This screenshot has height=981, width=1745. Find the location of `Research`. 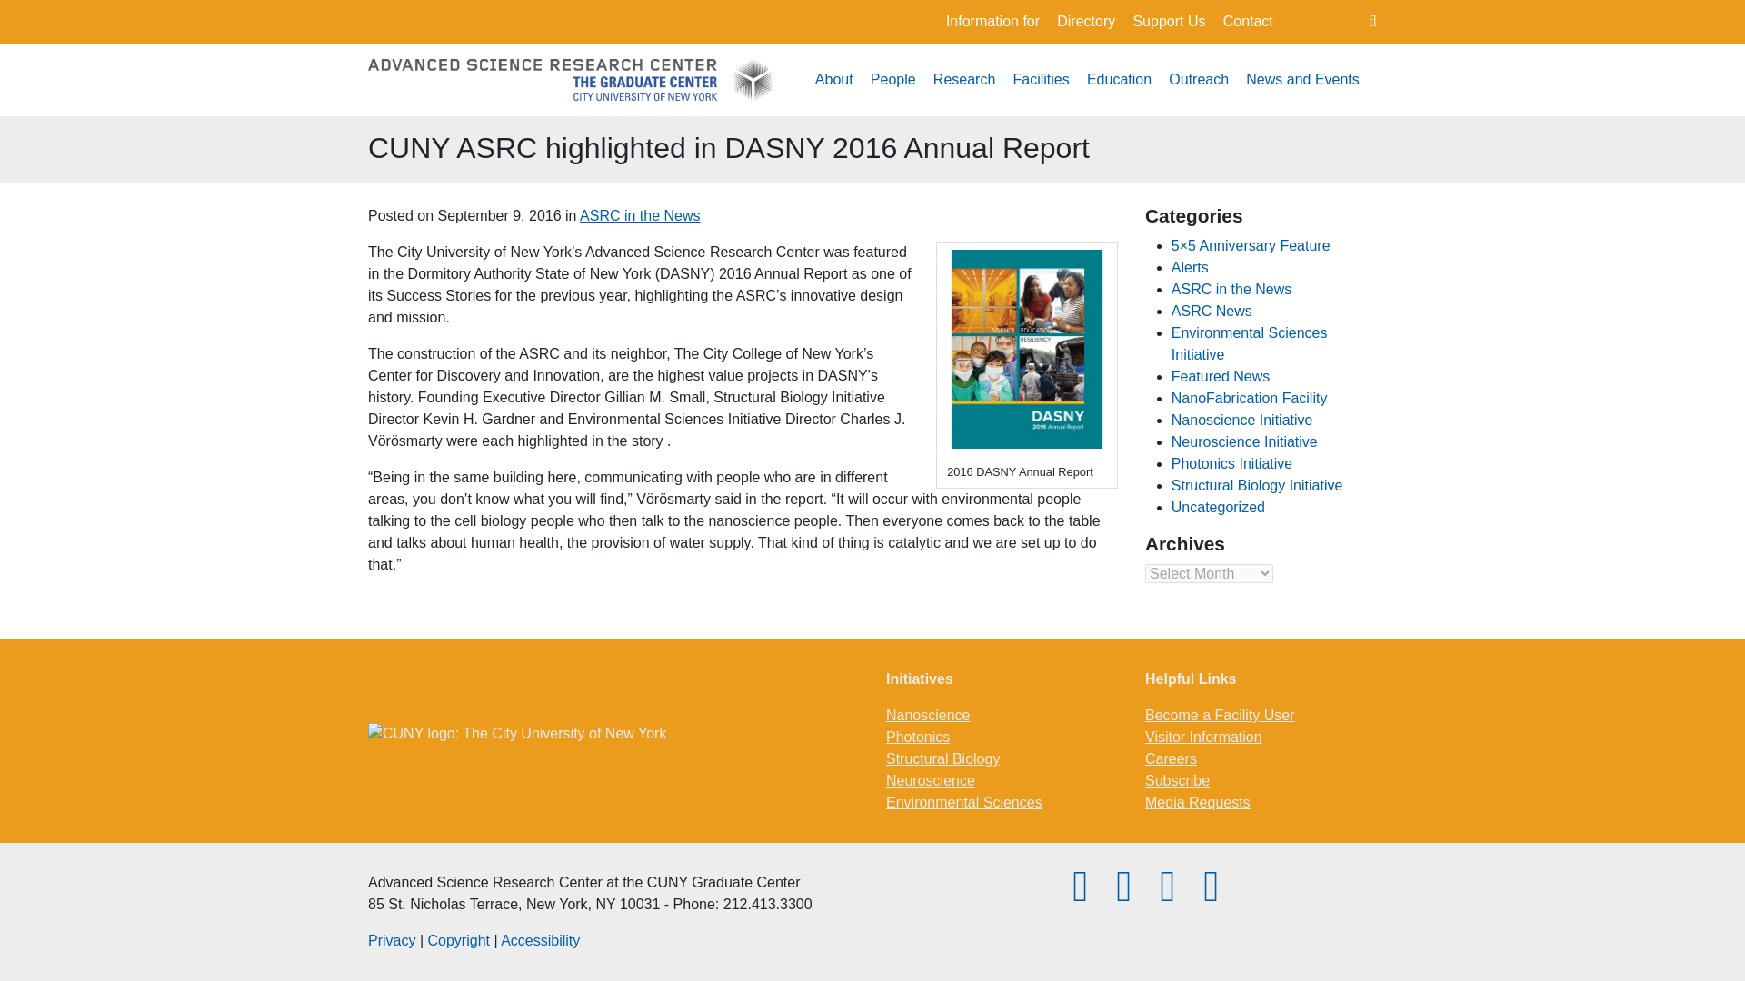

Research is located at coordinates (963, 80).